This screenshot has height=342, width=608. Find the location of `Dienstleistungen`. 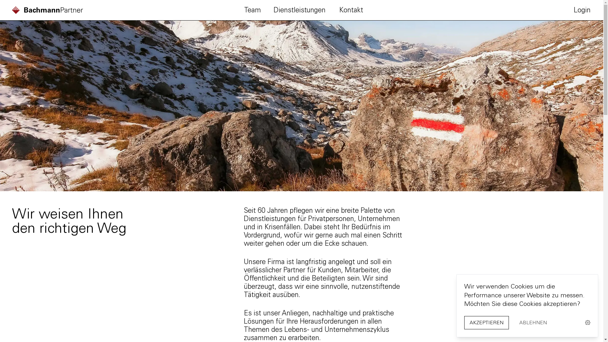

Dienstleistungen is located at coordinates (300, 10).